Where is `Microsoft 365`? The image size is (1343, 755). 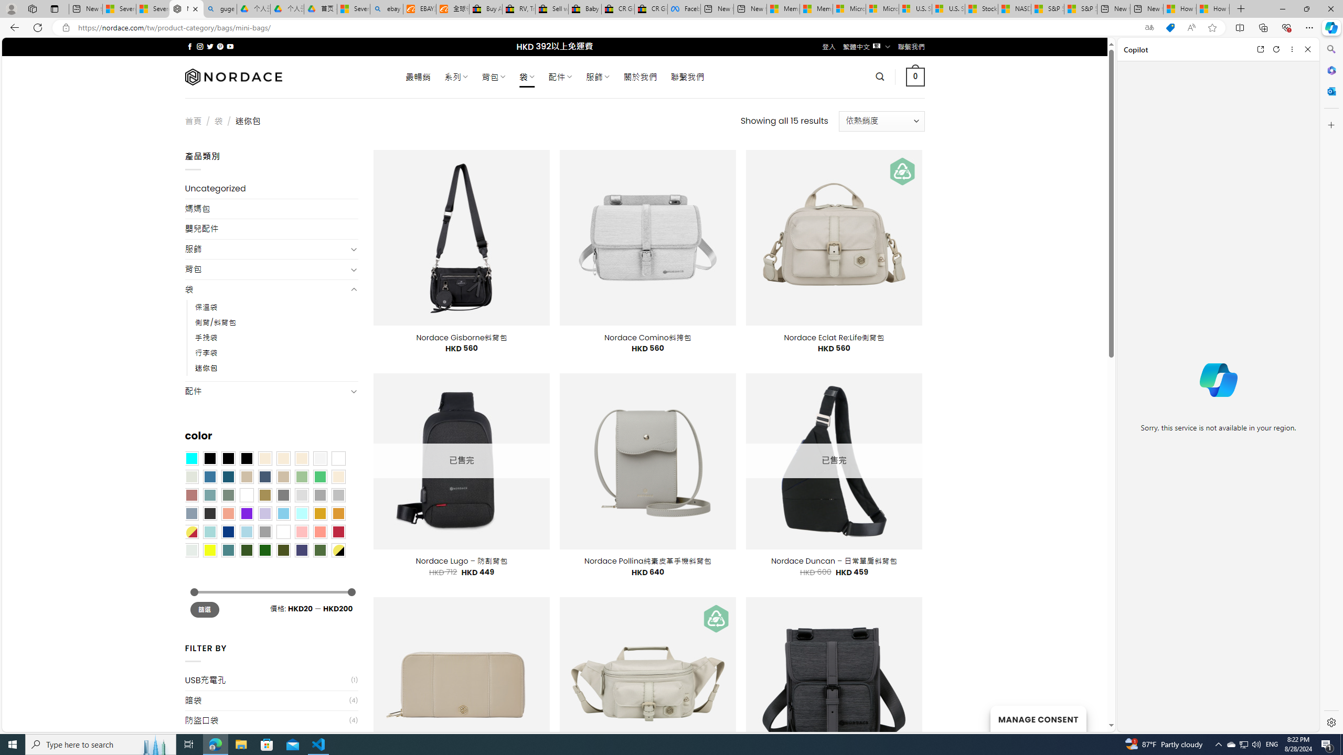 Microsoft 365 is located at coordinates (1330, 70).